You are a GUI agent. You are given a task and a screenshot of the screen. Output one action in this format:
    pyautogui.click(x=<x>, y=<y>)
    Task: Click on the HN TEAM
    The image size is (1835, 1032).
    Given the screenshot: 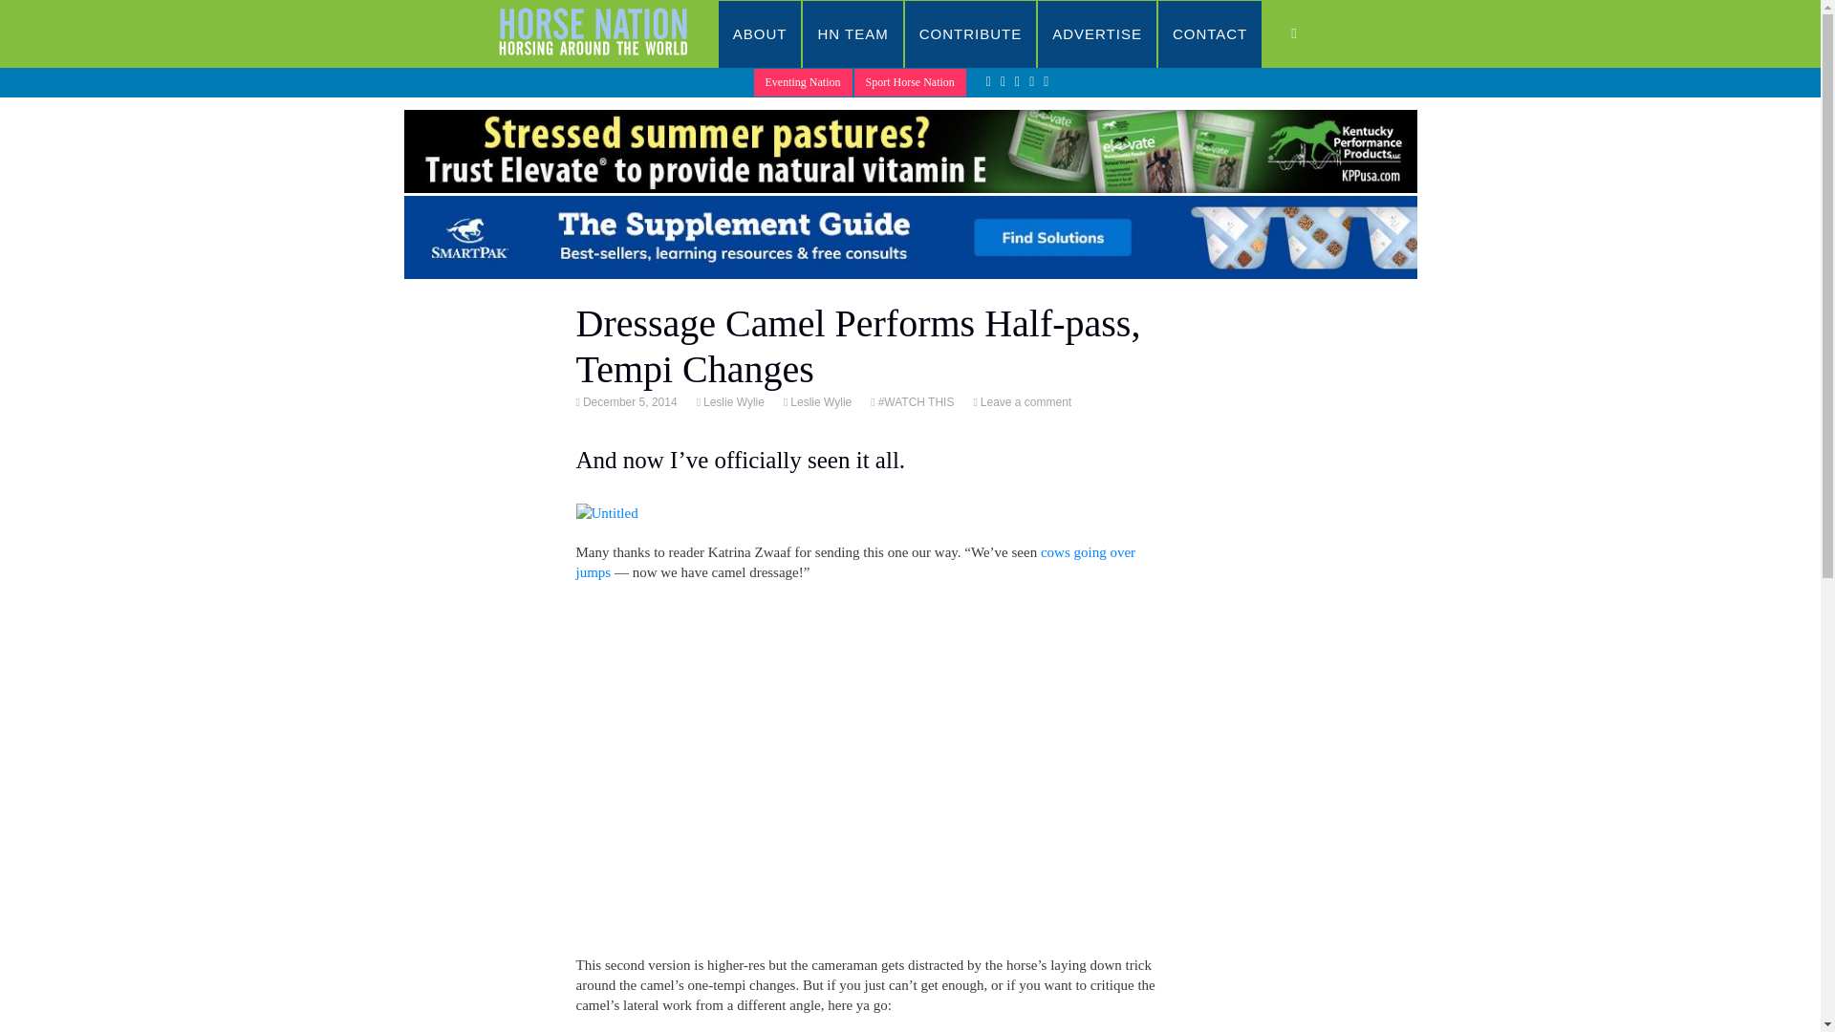 What is the action you would take?
    pyautogui.click(x=853, y=34)
    